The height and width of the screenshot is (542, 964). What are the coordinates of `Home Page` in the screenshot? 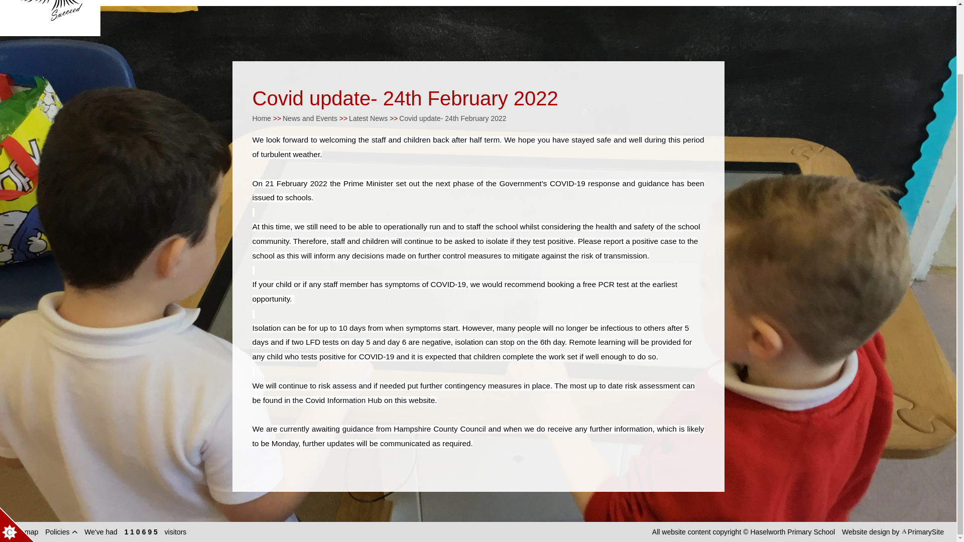 It's located at (50, 18).